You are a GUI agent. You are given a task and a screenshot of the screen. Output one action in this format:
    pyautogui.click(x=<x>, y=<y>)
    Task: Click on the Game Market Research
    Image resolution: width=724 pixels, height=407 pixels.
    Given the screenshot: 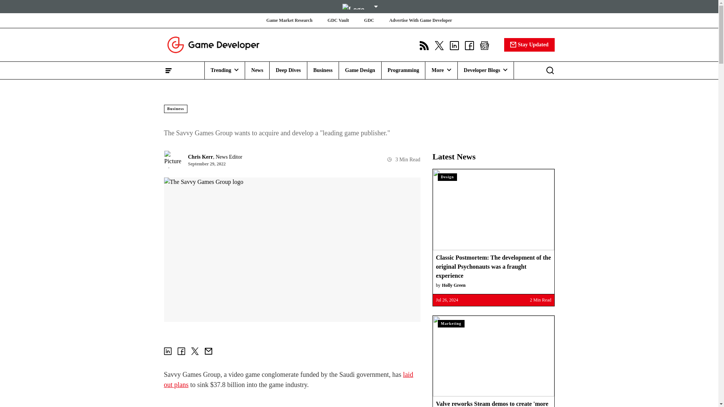 What is the action you would take?
    pyautogui.click(x=289, y=20)
    